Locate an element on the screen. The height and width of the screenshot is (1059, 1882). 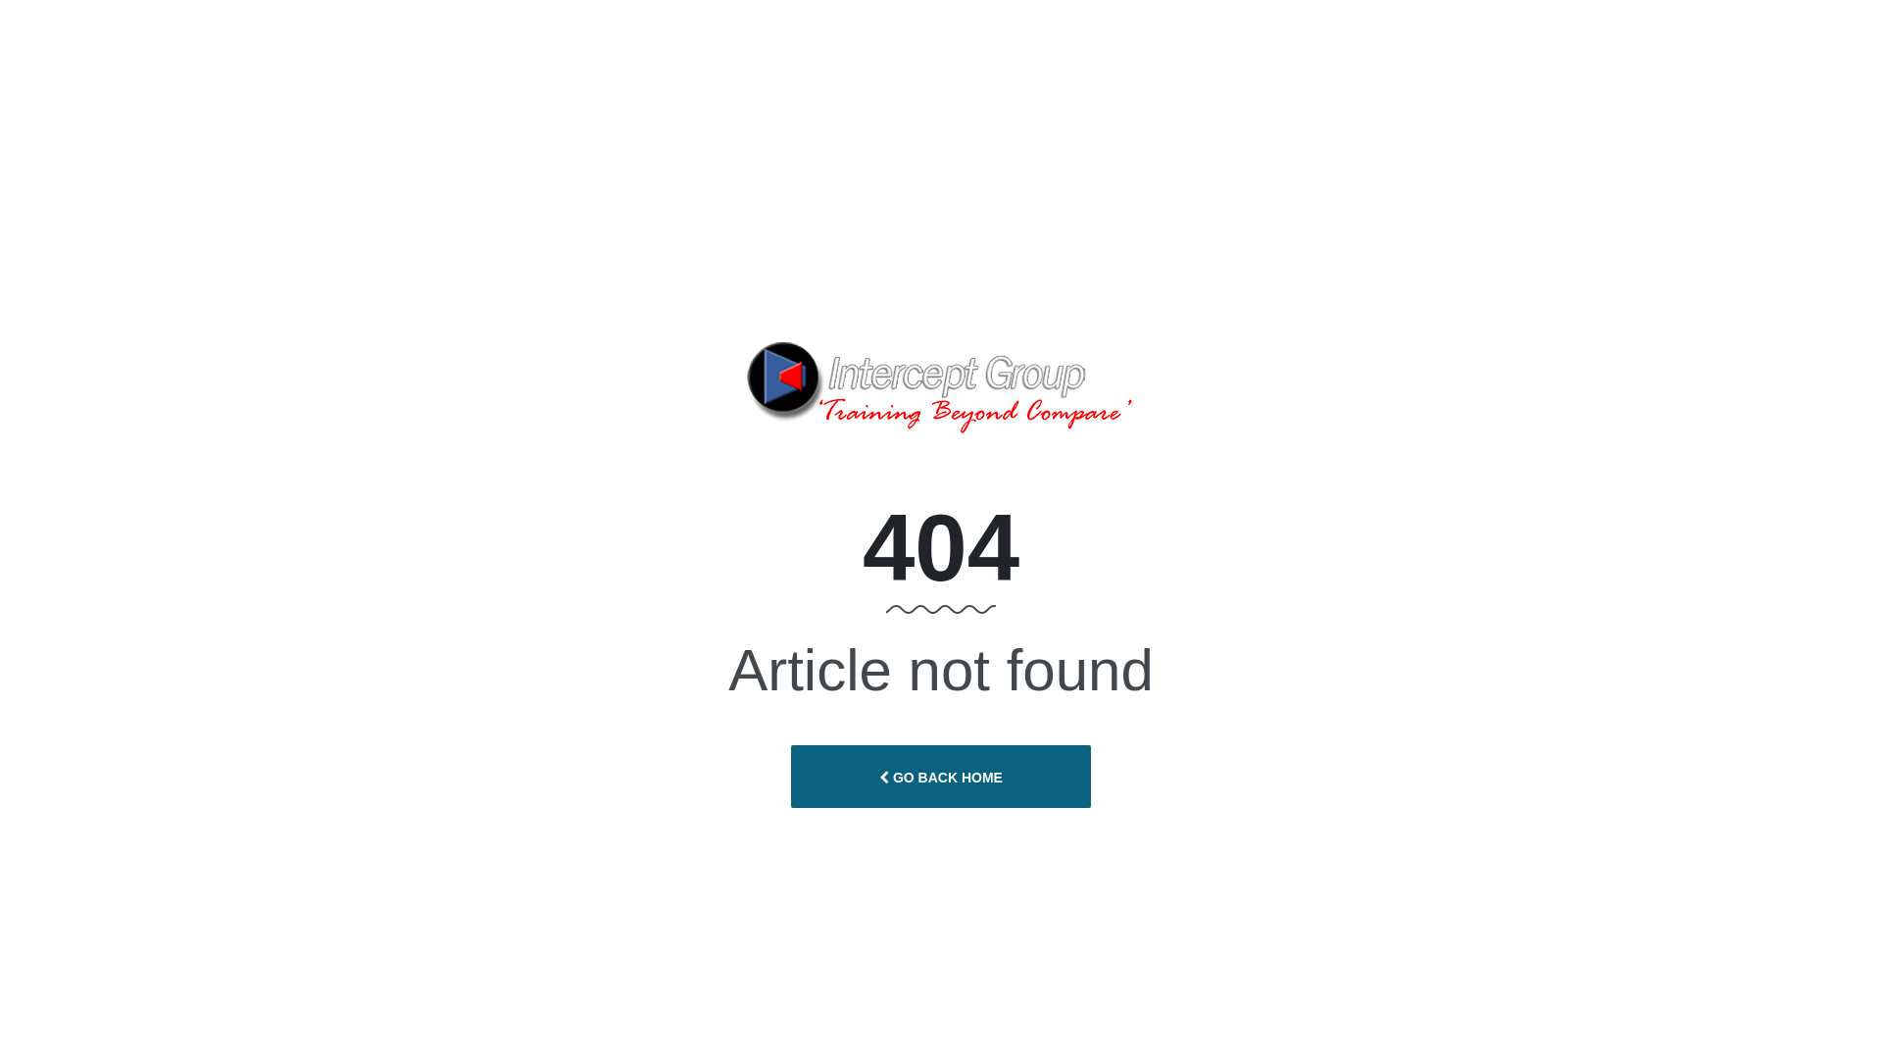
GO BACK HOME is located at coordinates (941, 777).